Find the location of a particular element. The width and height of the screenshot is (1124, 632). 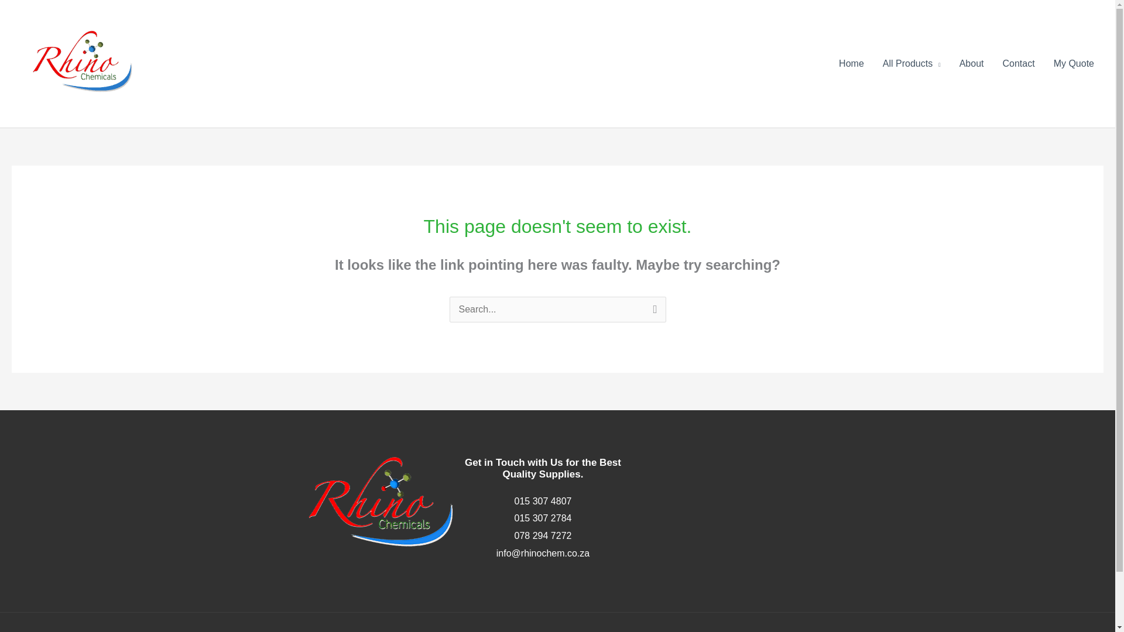

19 Plantation Rd, Tzaneen is located at coordinates (743, 506).